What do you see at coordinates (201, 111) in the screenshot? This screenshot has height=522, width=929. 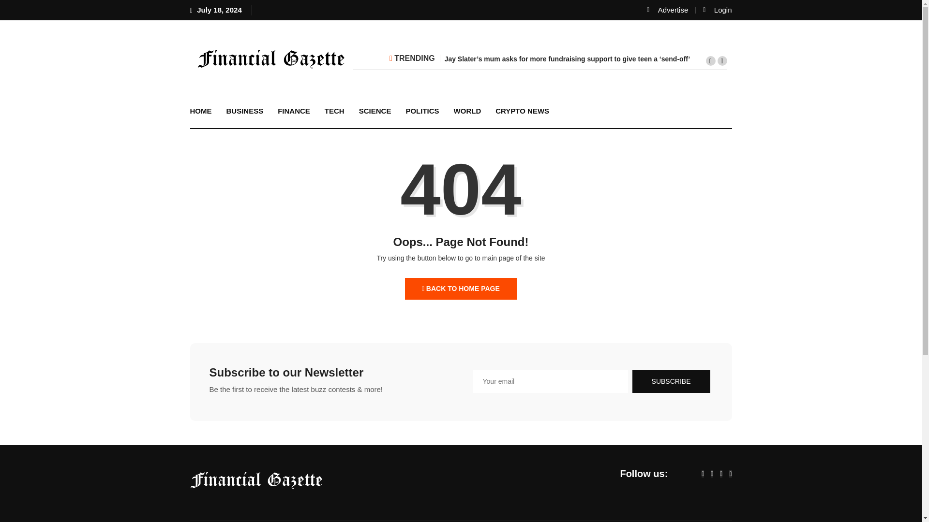 I see `HOME` at bounding box center [201, 111].